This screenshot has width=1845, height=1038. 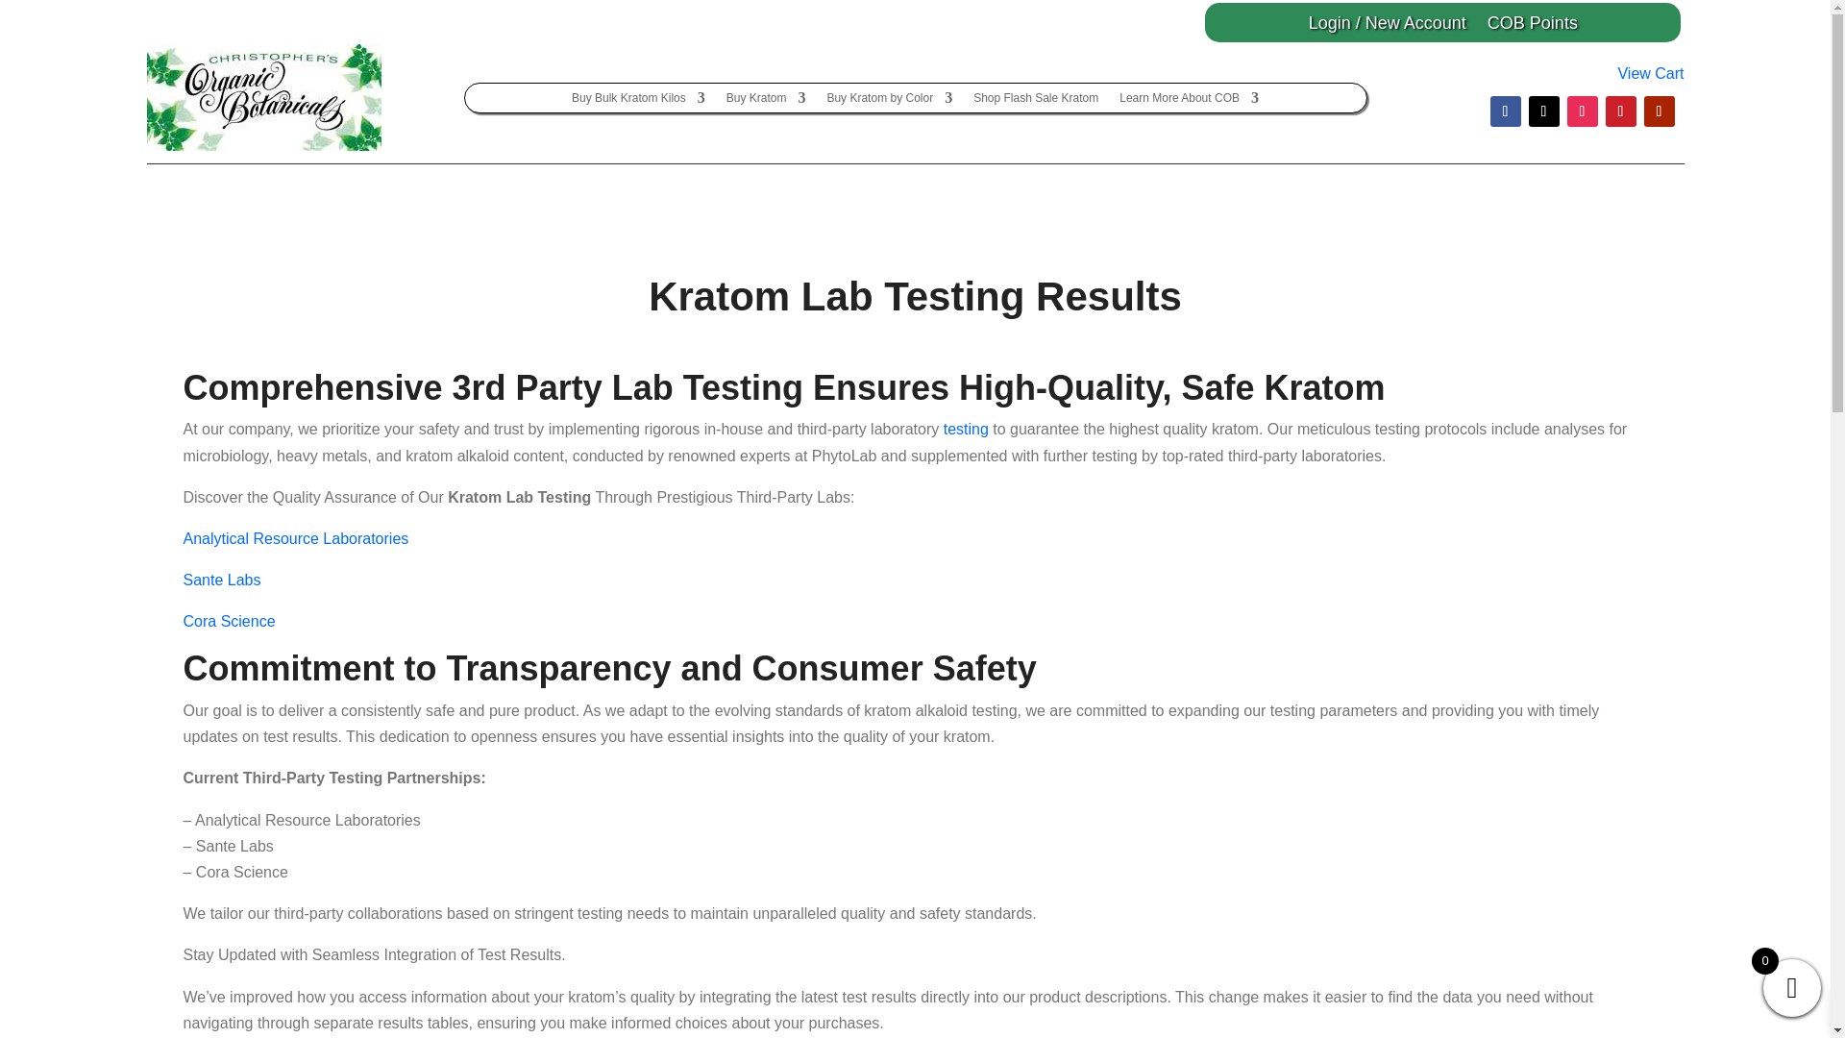 I want to click on Shop Flash Sale Kratom, so click(x=1036, y=102).